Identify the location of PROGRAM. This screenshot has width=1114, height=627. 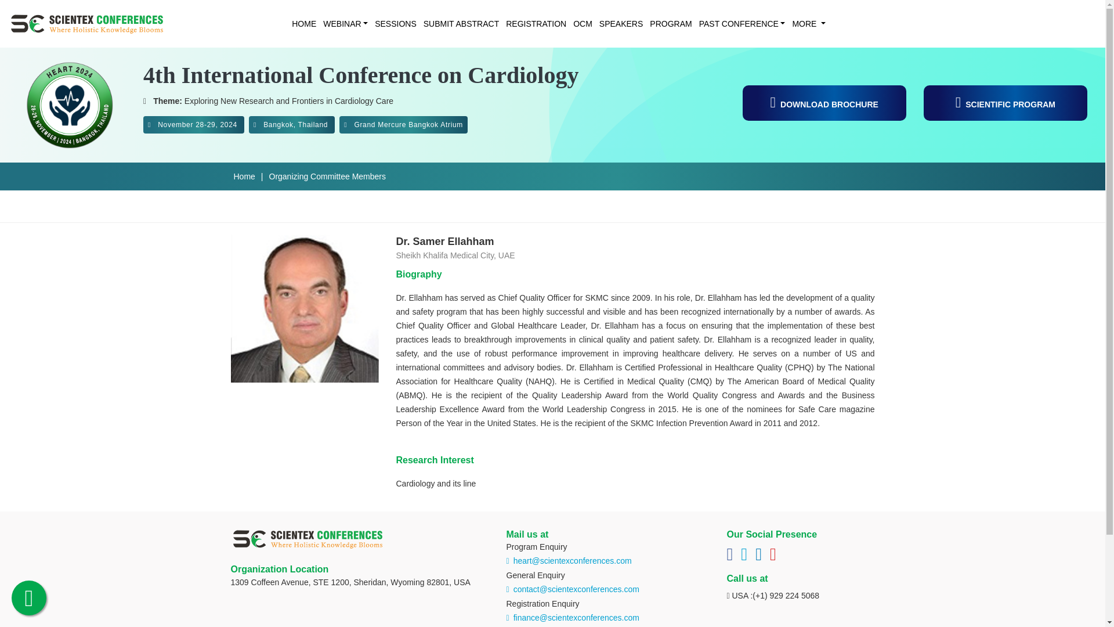
(667, 23).